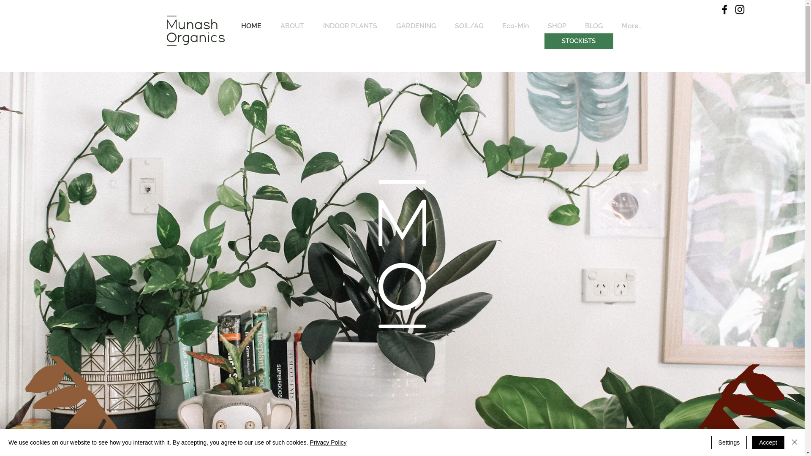  Describe the element at coordinates (469, 26) in the screenshot. I see `SOIL/AG` at that location.